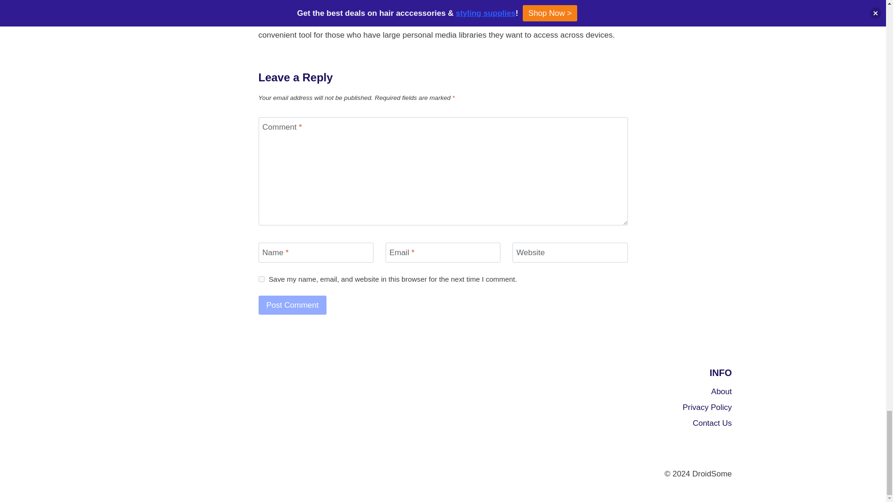  What do you see at coordinates (640, 392) in the screenshot?
I see `About` at bounding box center [640, 392].